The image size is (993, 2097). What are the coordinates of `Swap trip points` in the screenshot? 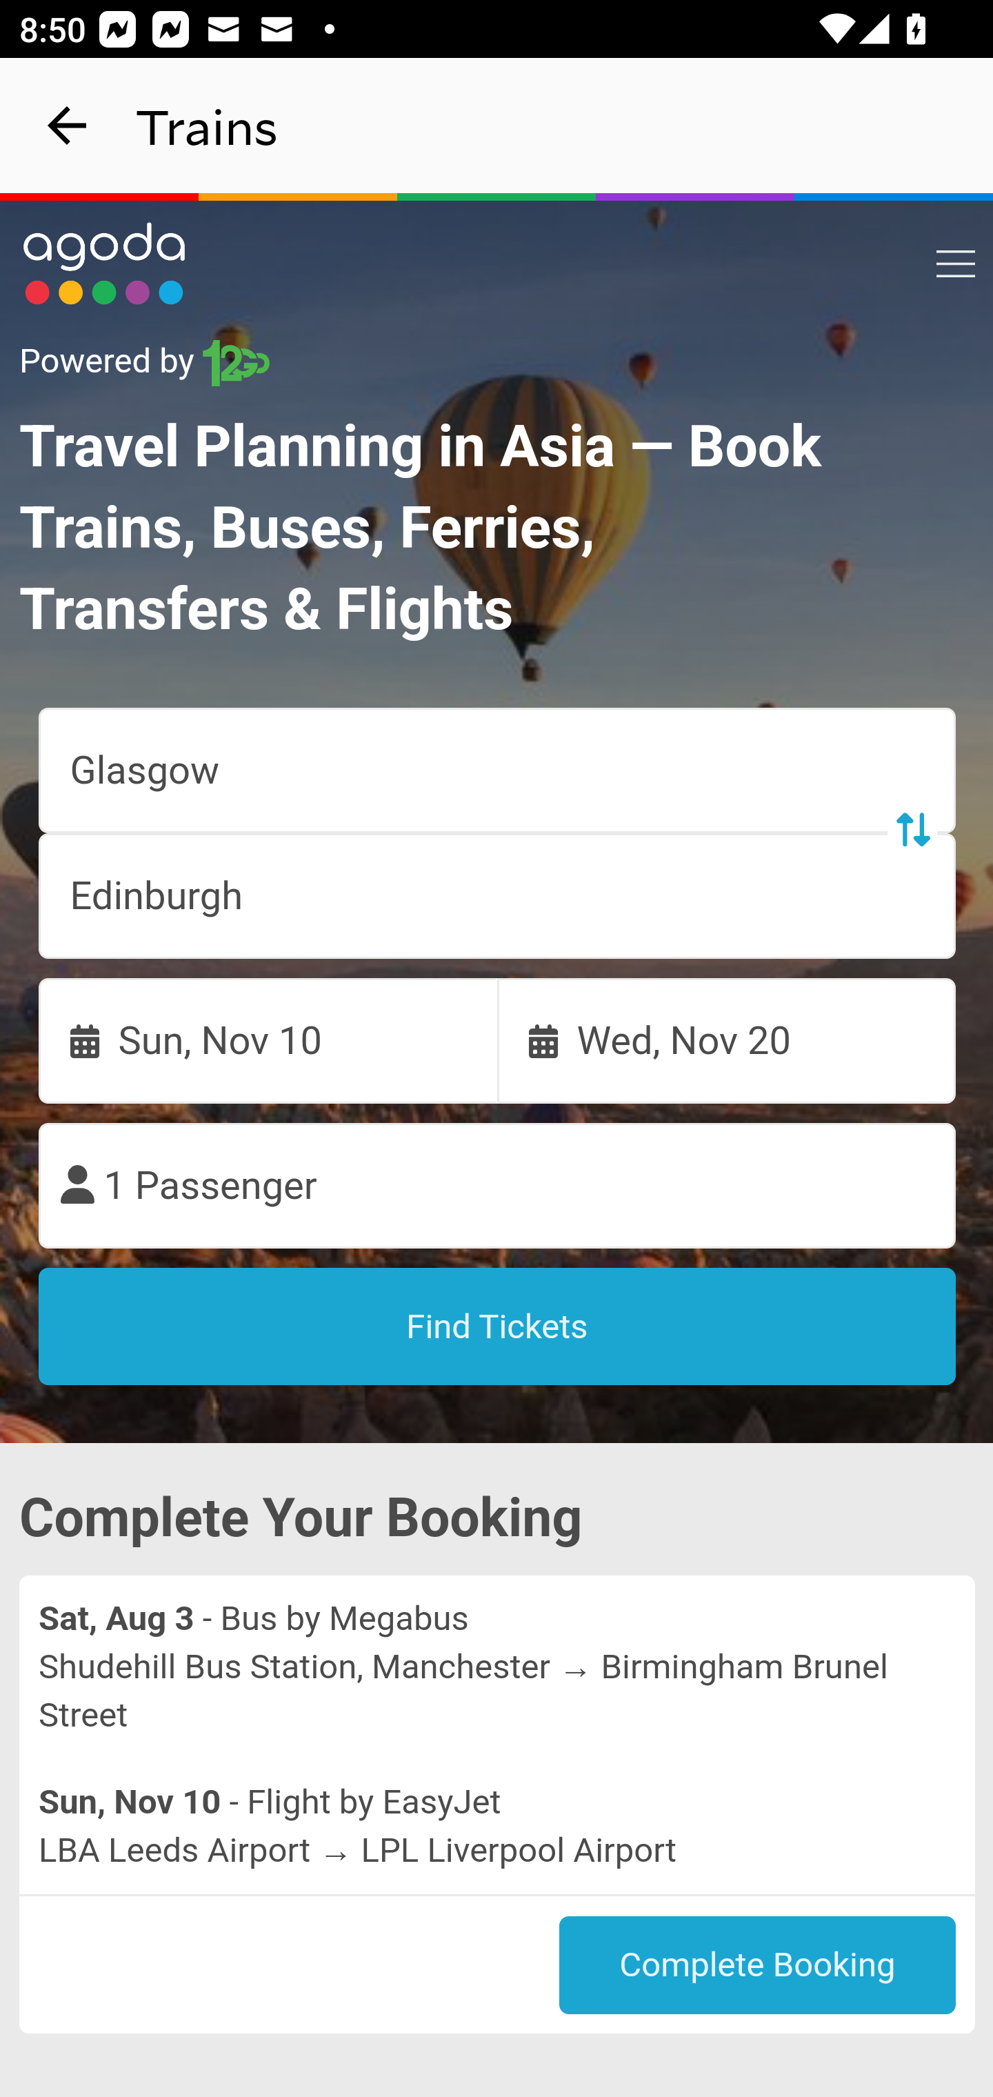 It's located at (912, 829).